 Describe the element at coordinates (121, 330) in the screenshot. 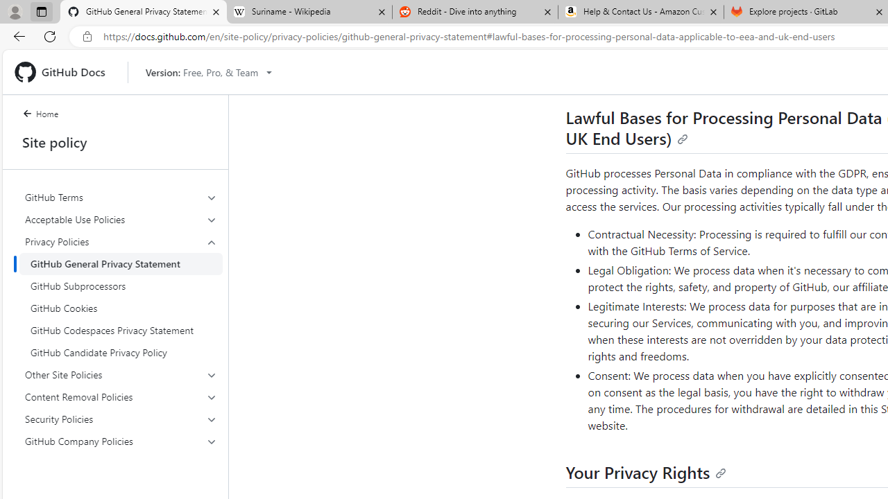

I see `GitHub Codespaces Privacy Statement` at that location.